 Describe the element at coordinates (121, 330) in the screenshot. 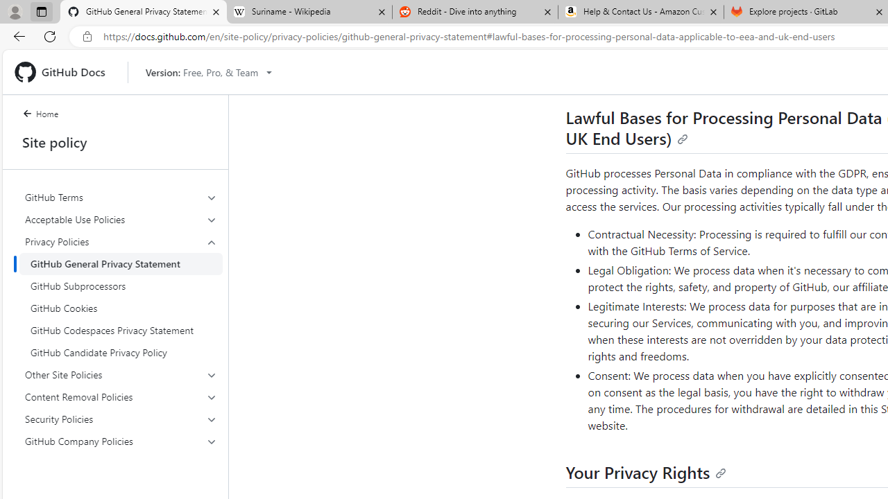

I see `GitHub Codespaces Privacy Statement` at that location.